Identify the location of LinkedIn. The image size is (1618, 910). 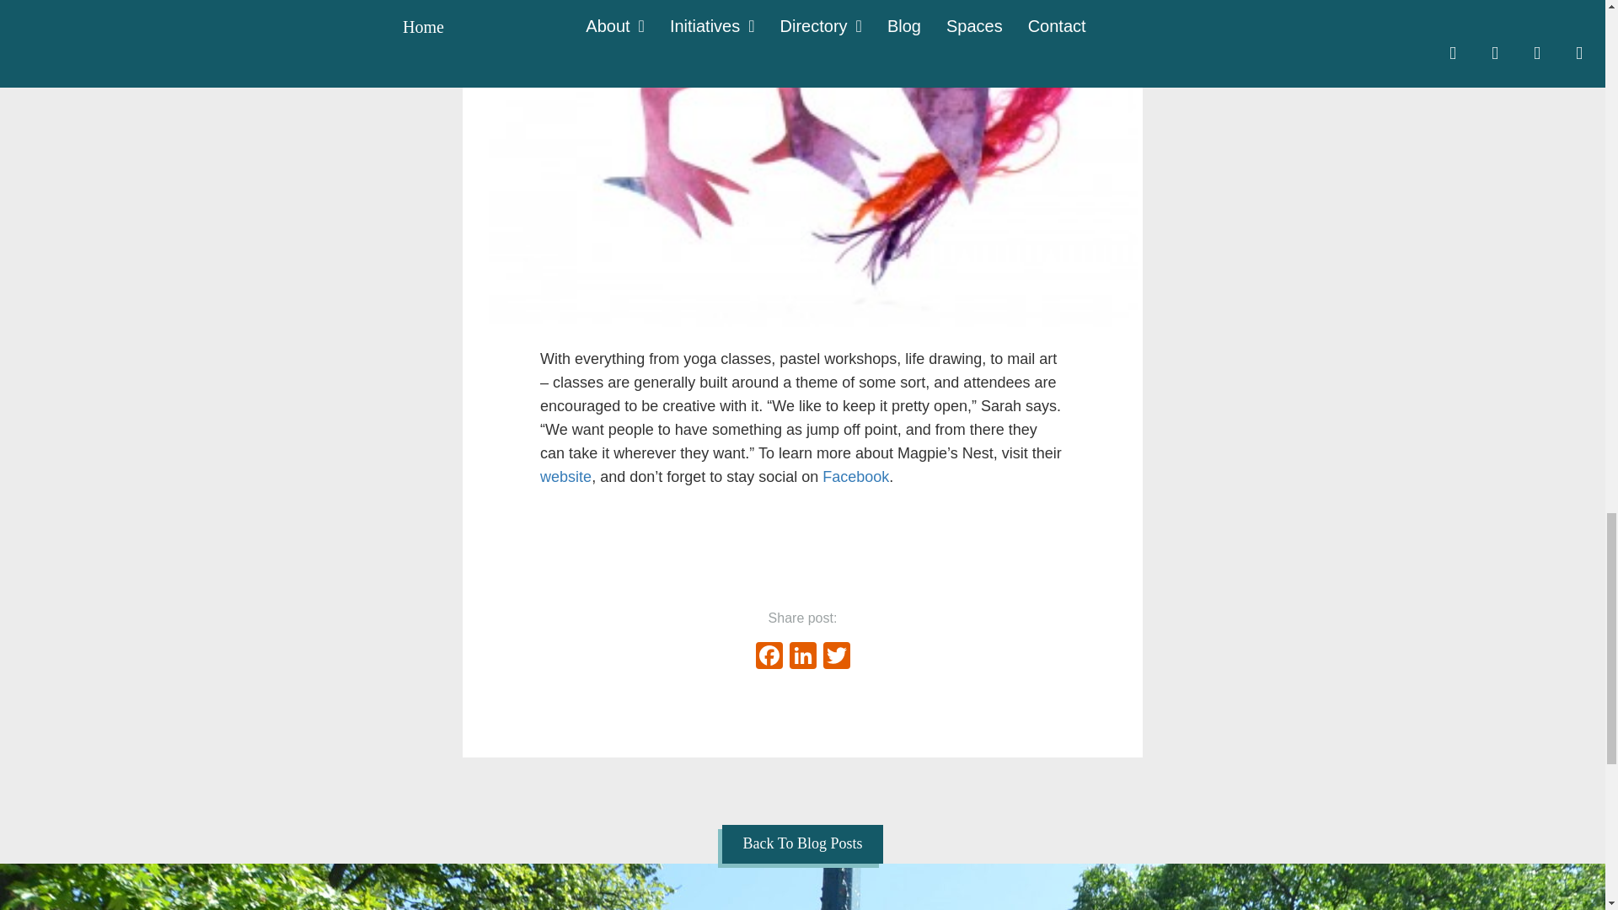
(801, 657).